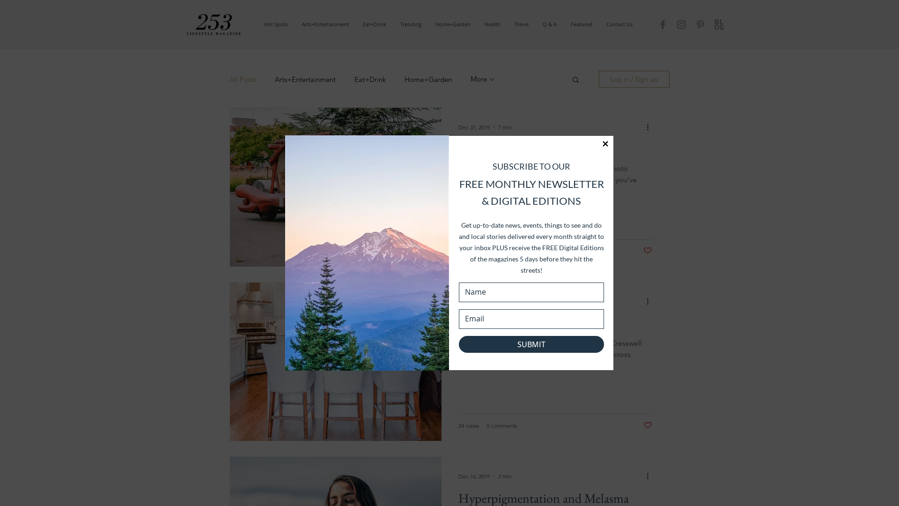 The height and width of the screenshot is (506, 899). What do you see at coordinates (555, 326) in the screenshot?
I see `Hardwood 101` at bounding box center [555, 326].